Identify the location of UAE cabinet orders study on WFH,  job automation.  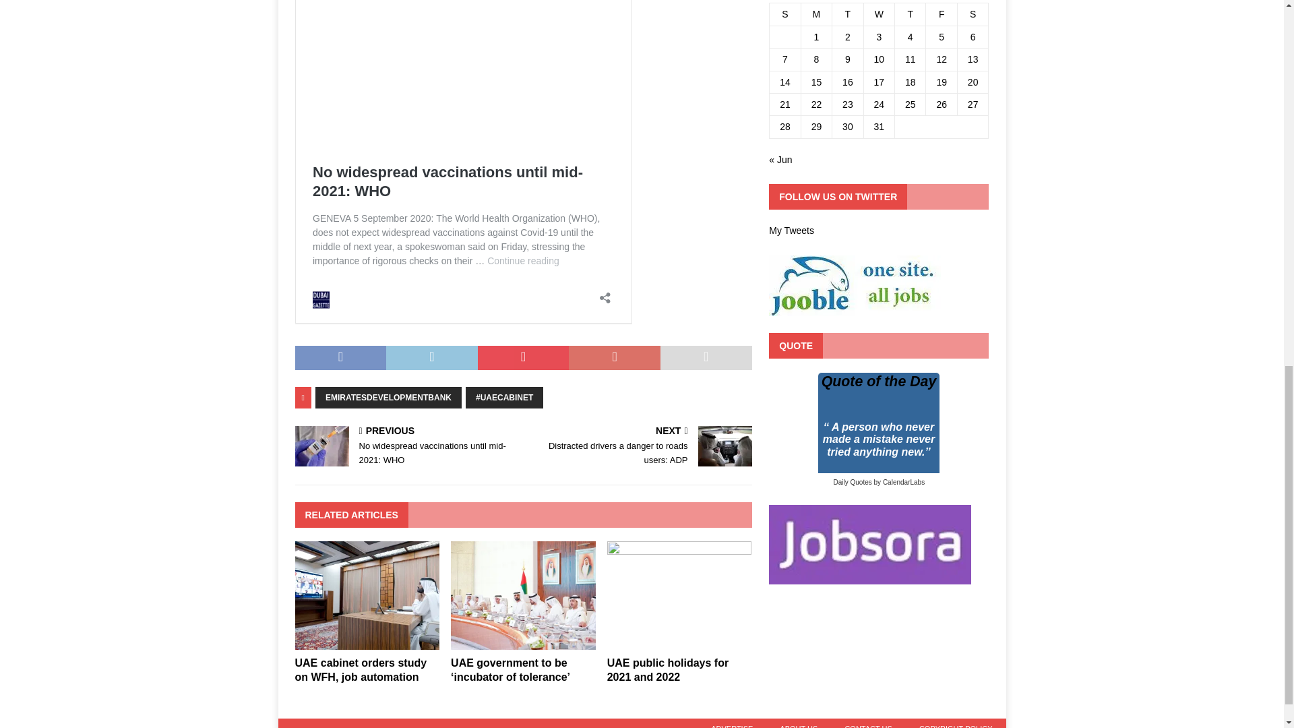
(367, 642).